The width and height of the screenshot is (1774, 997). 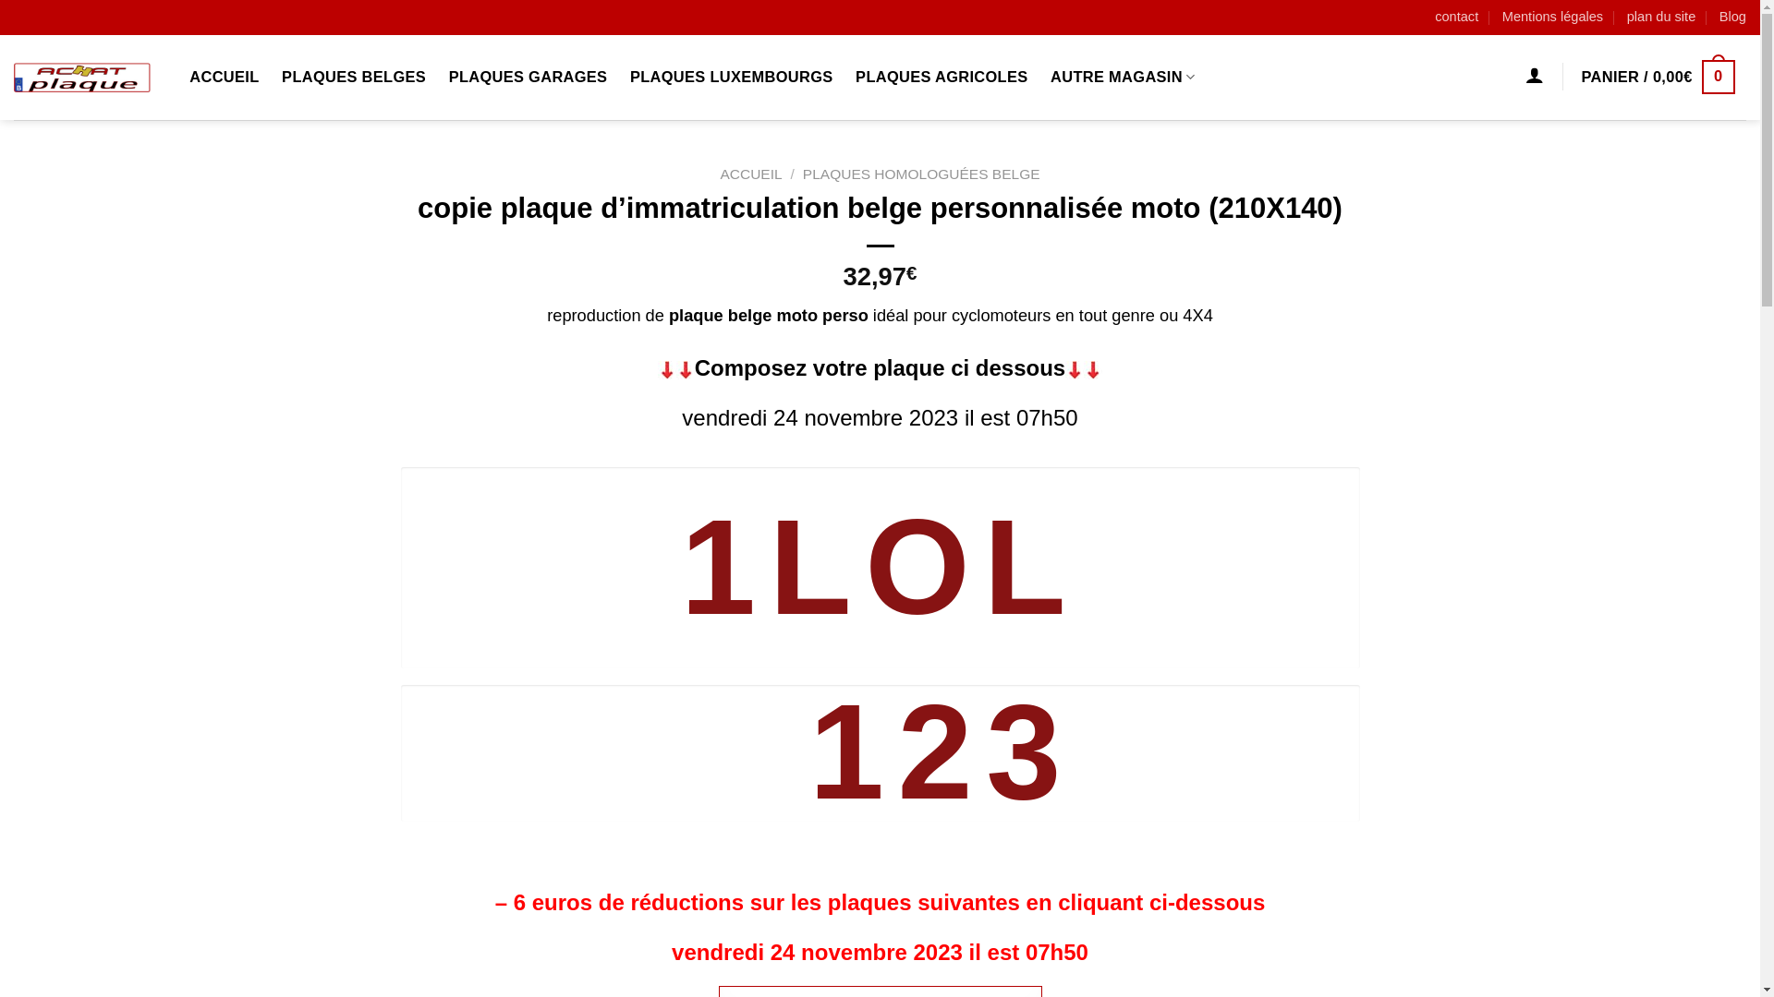 What do you see at coordinates (732, 78) in the screenshot?
I see `PLAQUES LUXEMBOURGS` at bounding box center [732, 78].